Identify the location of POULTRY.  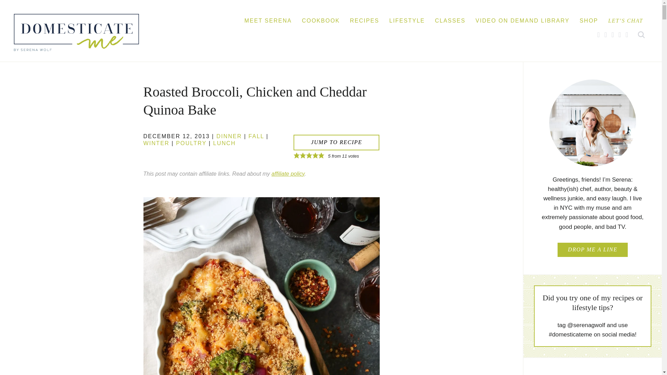
(191, 143).